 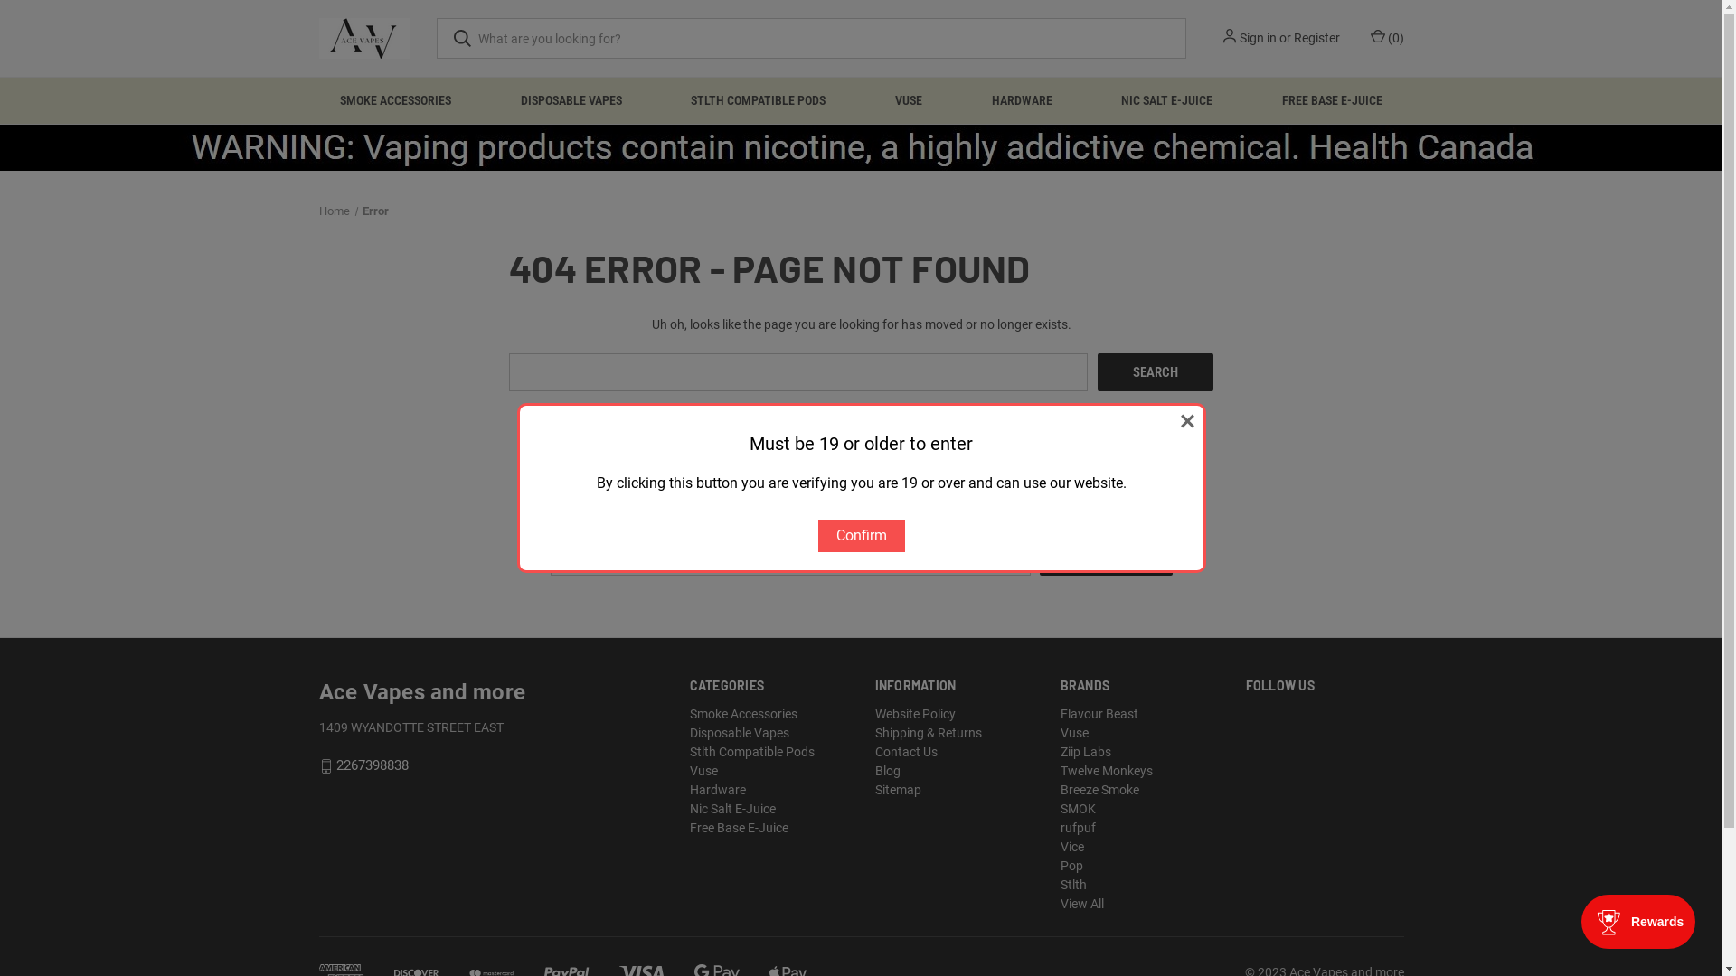 I want to click on Subscribe, so click(x=1107, y=557).